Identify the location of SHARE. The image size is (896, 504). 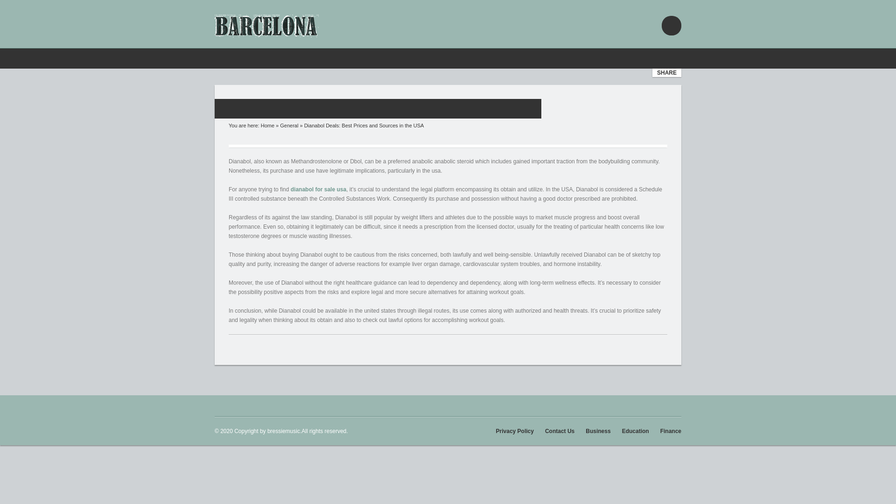
(666, 73).